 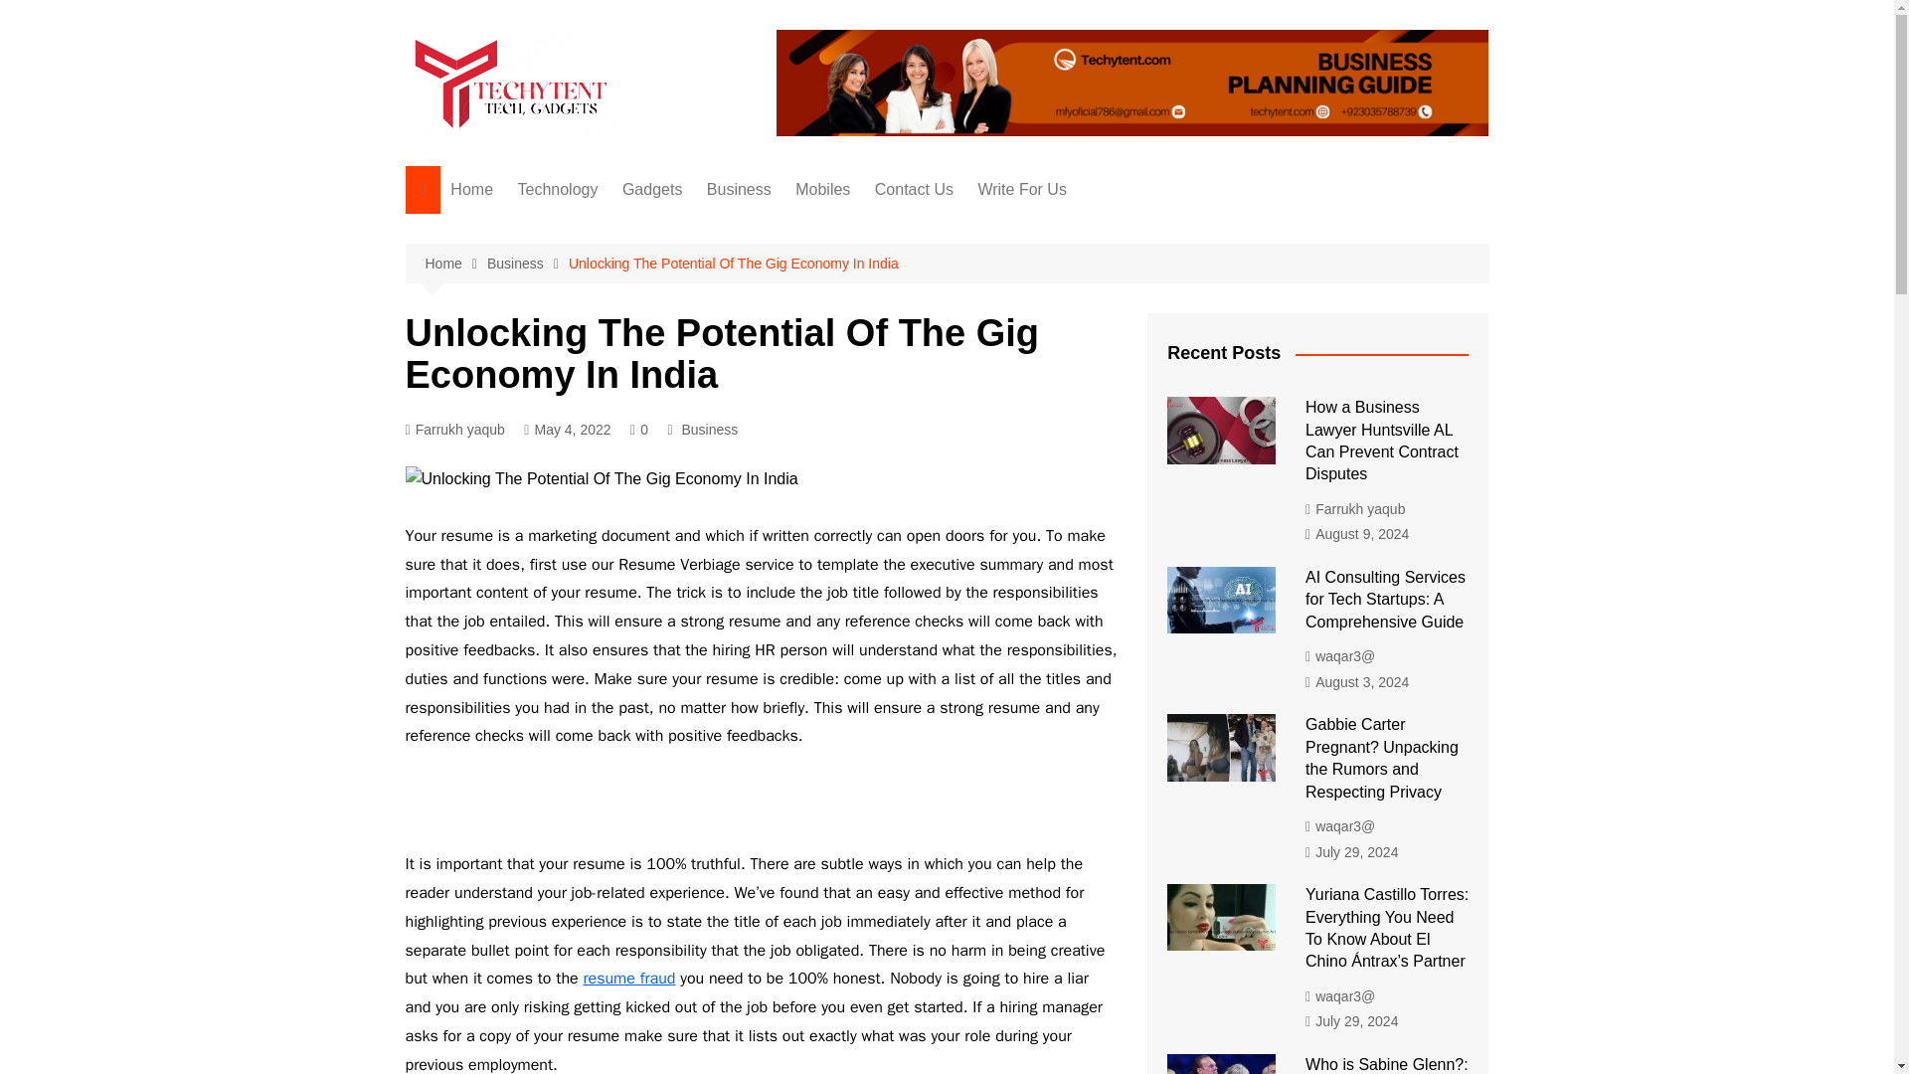 I want to click on Write For Us, so click(x=1022, y=189).